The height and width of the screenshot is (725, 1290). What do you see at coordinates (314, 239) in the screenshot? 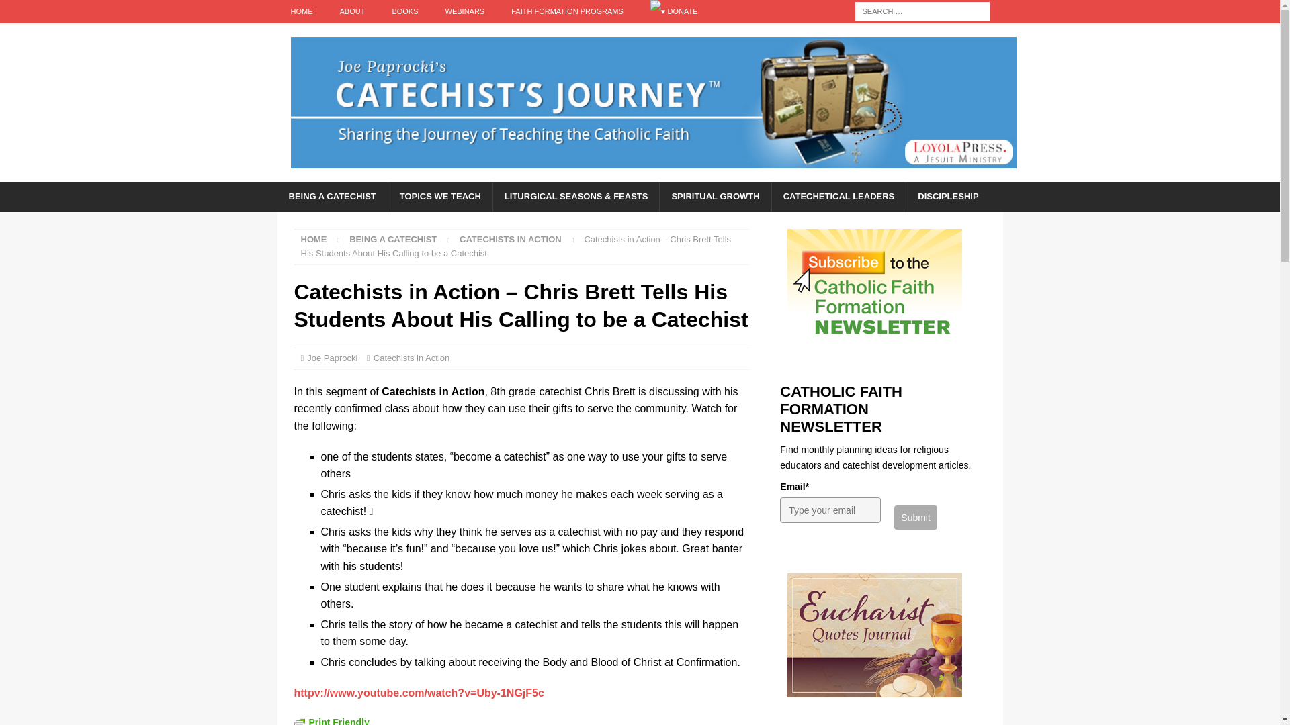
I see `Home` at bounding box center [314, 239].